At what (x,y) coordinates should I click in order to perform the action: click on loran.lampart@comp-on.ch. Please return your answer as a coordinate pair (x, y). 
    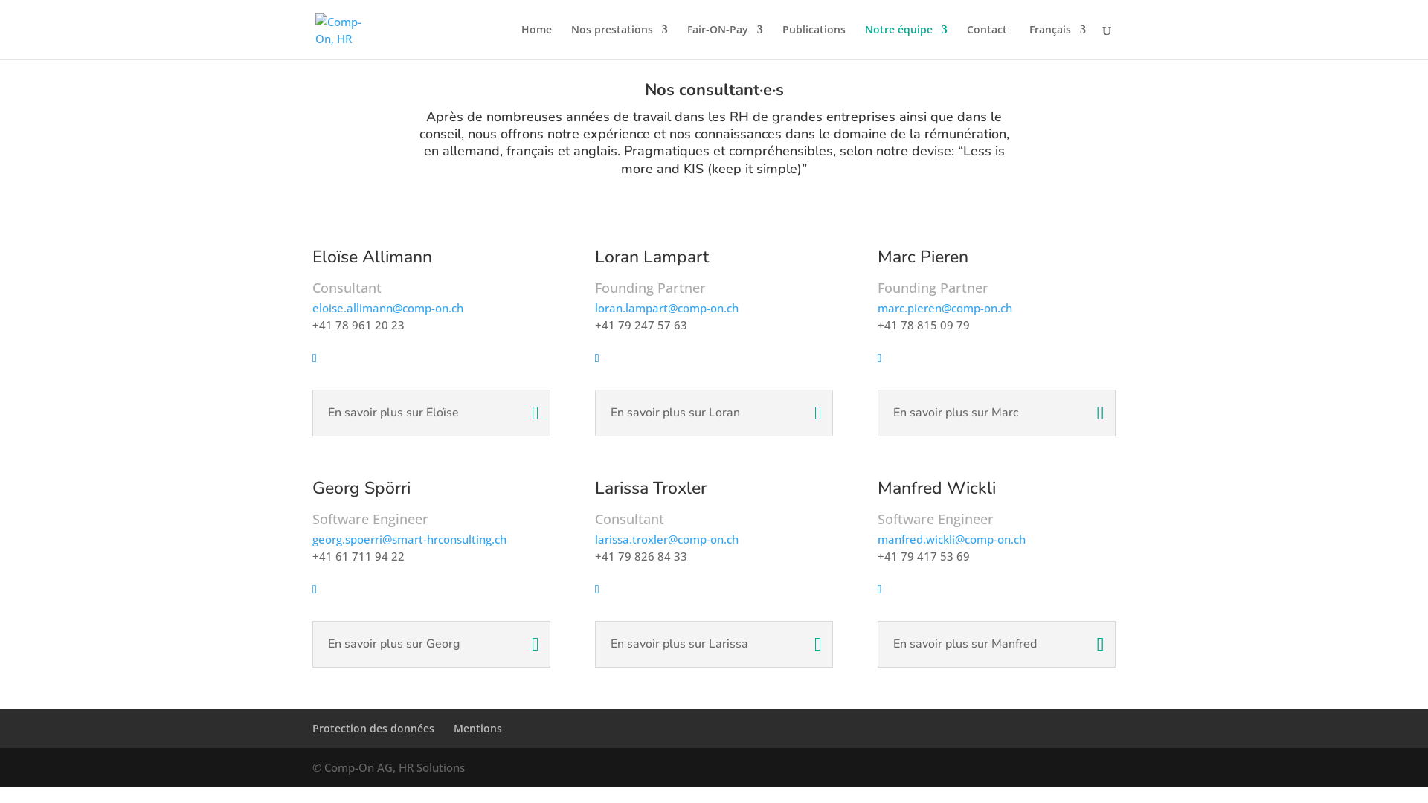
    Looking at the image, I should click on (666, 308).